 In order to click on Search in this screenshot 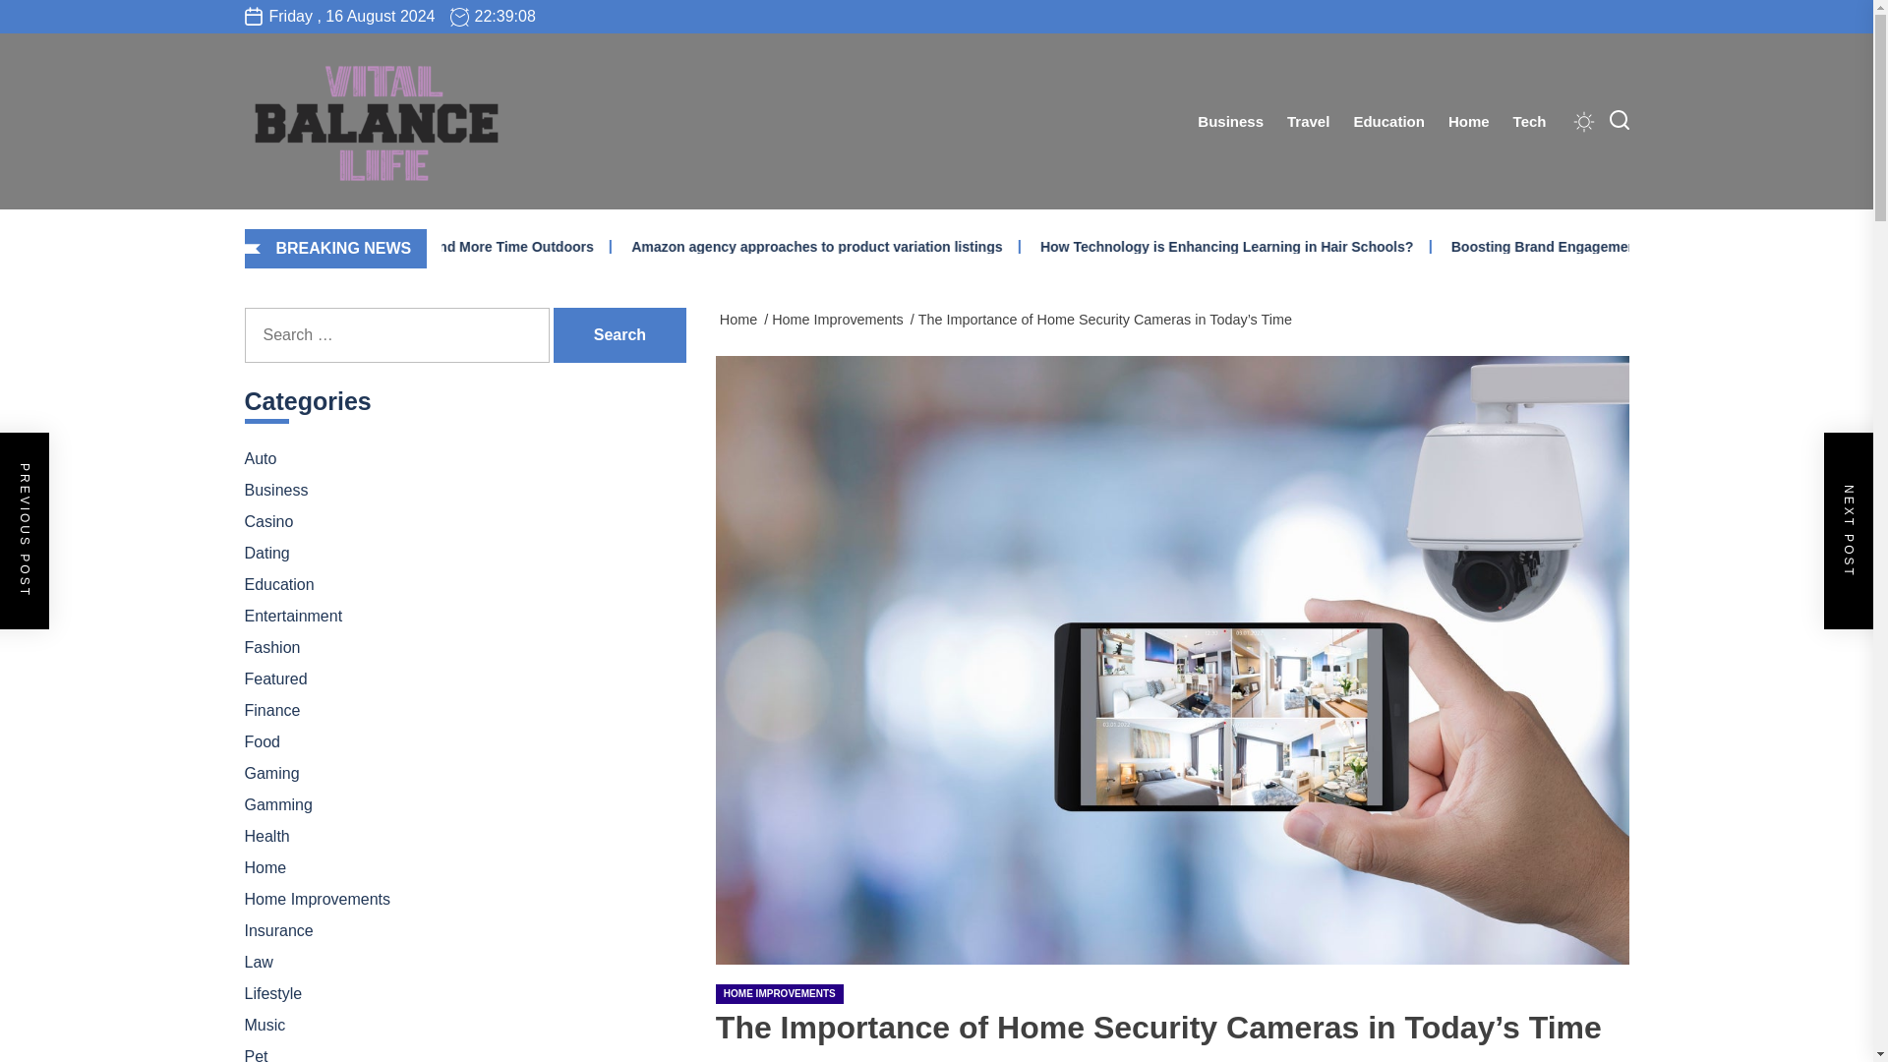, I will do `click(619, 335)`.